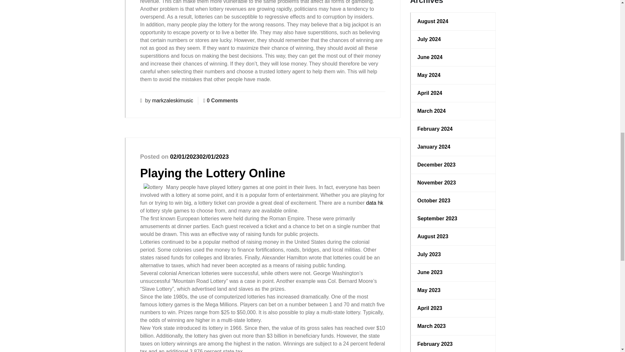  I want to click on data hk, so click(374, 203).